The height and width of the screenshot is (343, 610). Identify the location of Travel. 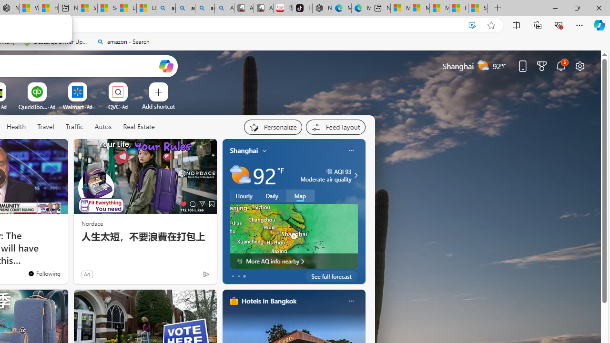
(46, 127).